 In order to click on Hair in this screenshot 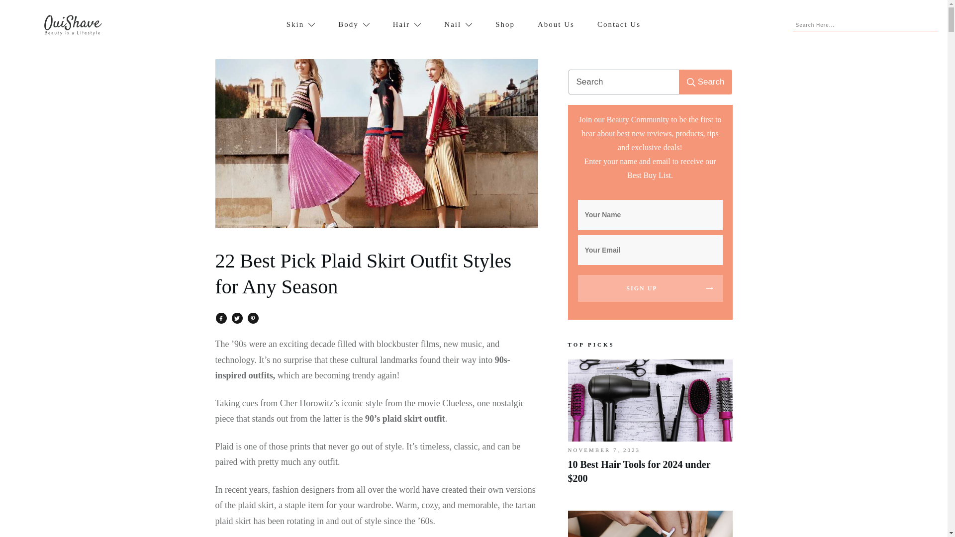, I will do `click(407, 25)`.